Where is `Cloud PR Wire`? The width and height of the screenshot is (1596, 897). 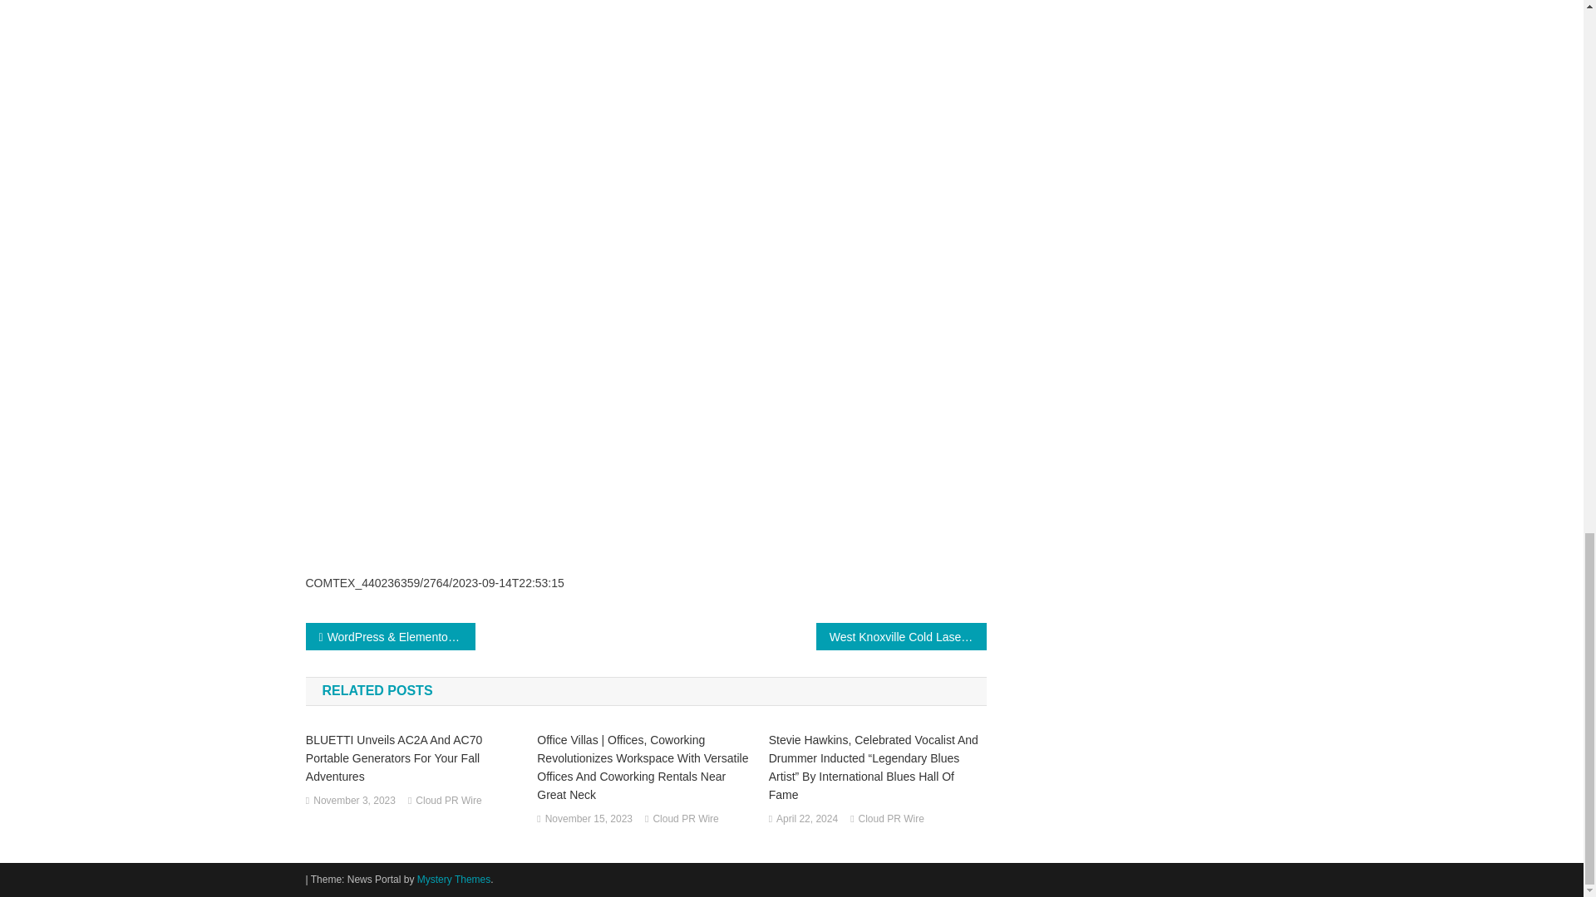 Cloud PR Wire is located at coordinates (891, 819).